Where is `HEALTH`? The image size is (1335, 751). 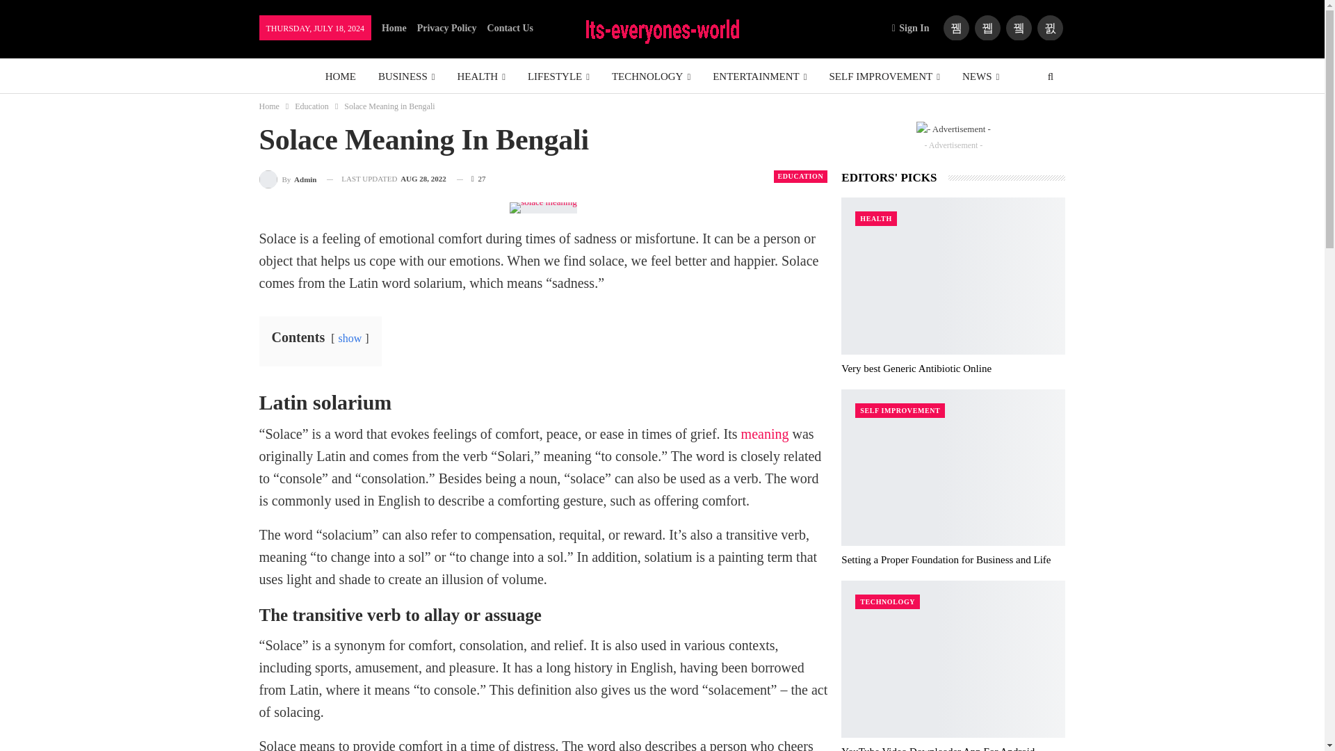 HEALTH is located at coordinates (481, 76).